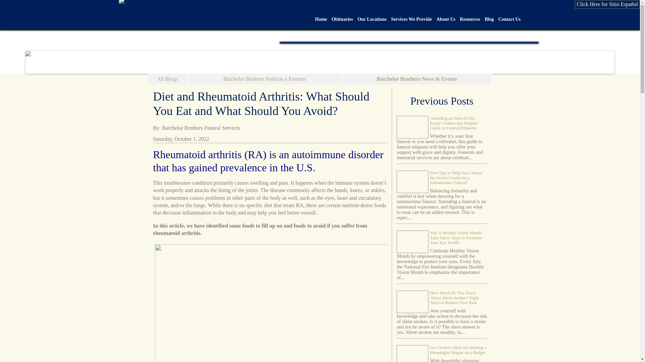 Image resolution: width=645 pixels, height=362 pixels. Describe the element at coordinates (265, 79) in the screenshot. I see `Batchelor Brothers Noticias y Eventos` at that location.